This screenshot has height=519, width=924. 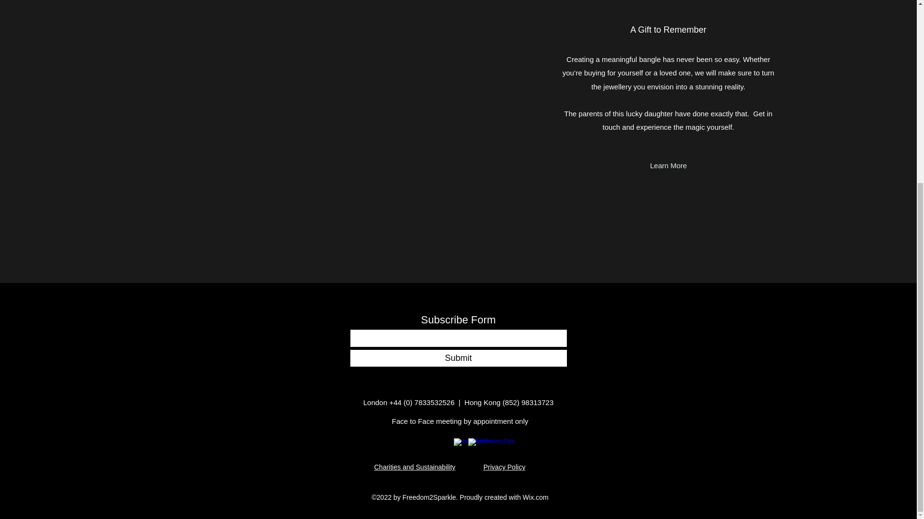 What do you see at coordinates (669, 165) in the screenshot?
I see `Learn More` at bounding box center [669, 165].